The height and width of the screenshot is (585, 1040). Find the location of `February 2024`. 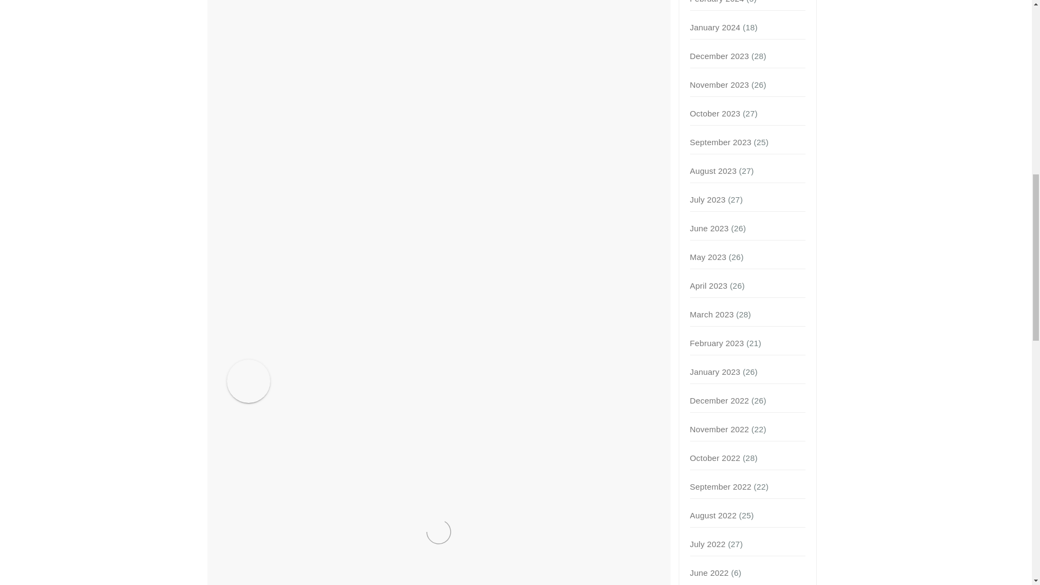

February 2024 is located at coordinates (717, 2).